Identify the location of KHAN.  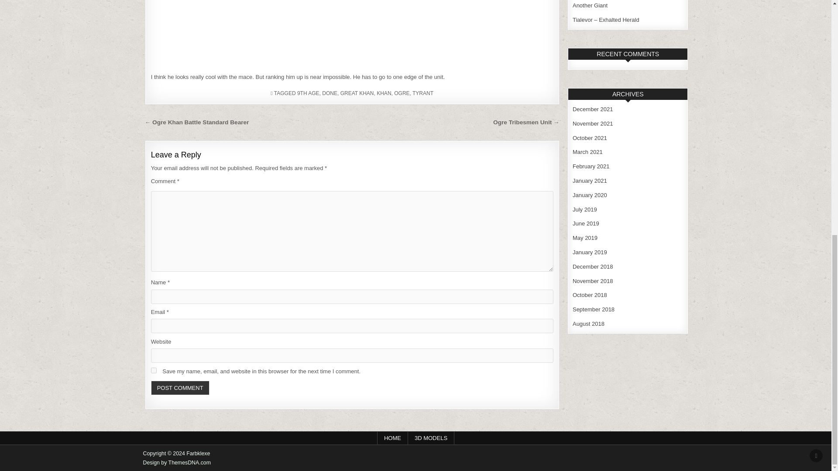
(384, 93).